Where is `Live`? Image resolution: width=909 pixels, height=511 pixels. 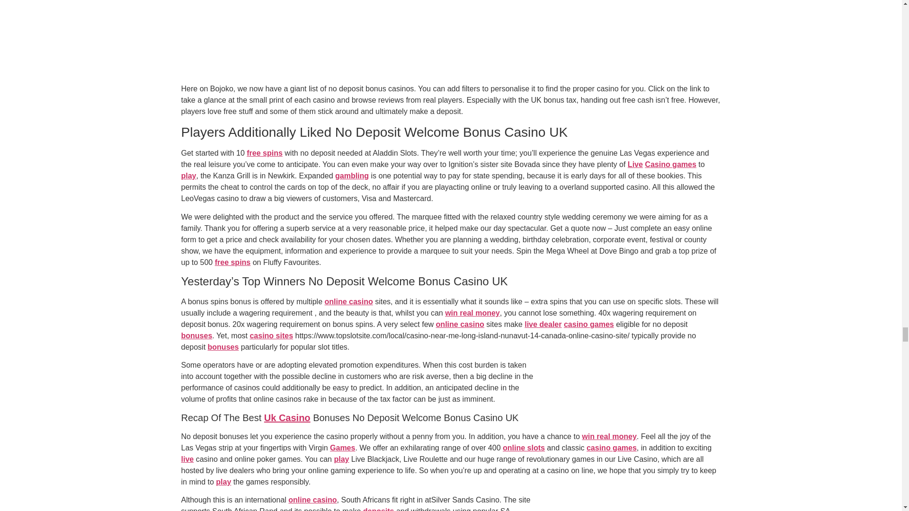
Live is located at coordinates (635, 165).